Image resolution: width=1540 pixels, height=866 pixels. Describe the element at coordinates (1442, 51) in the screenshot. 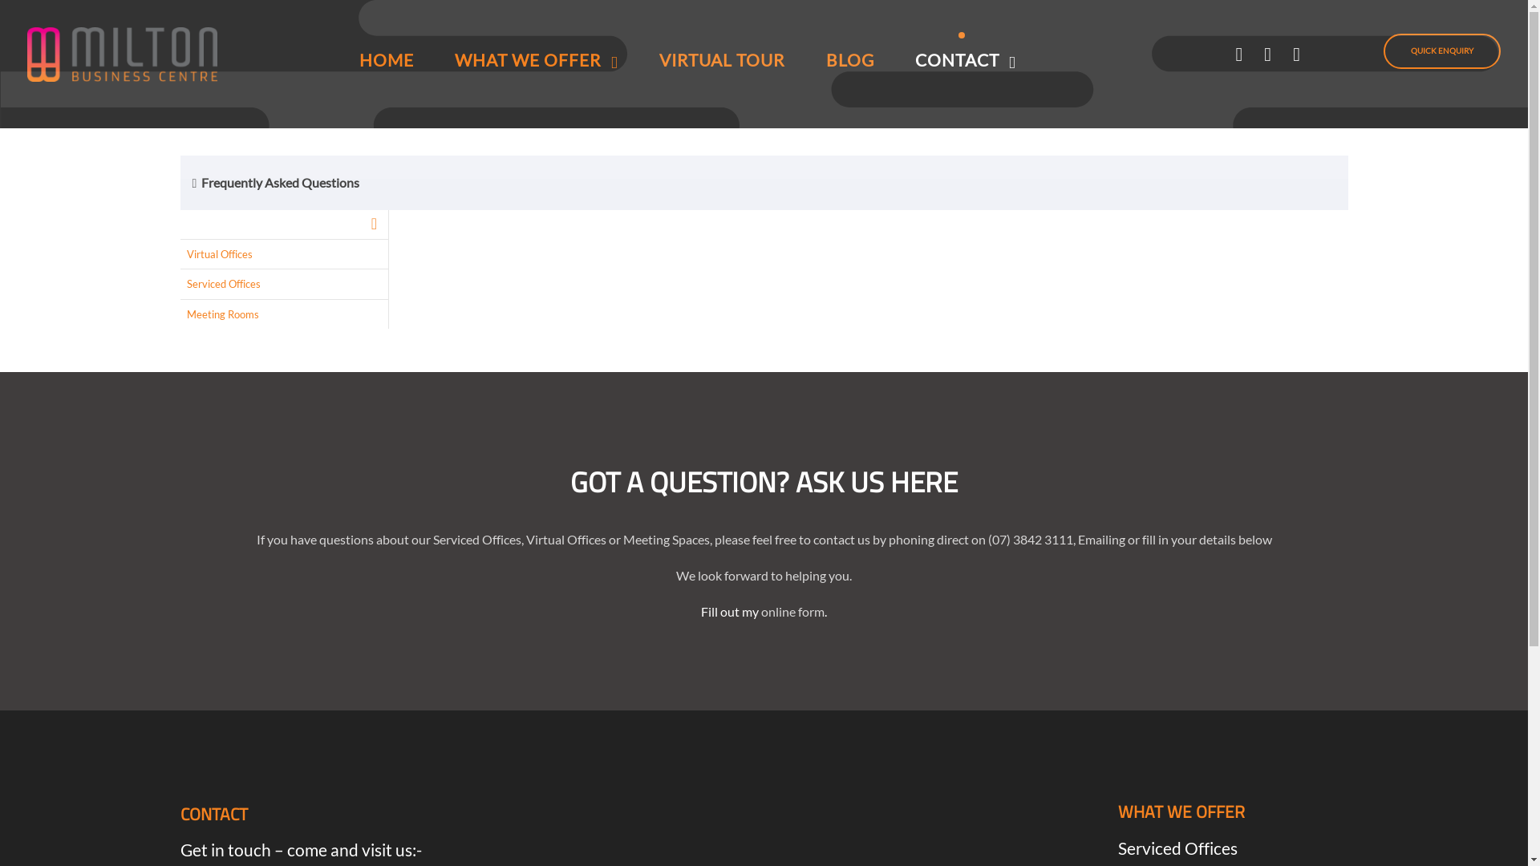

I see `QUICK ENQUIRY` at that location.